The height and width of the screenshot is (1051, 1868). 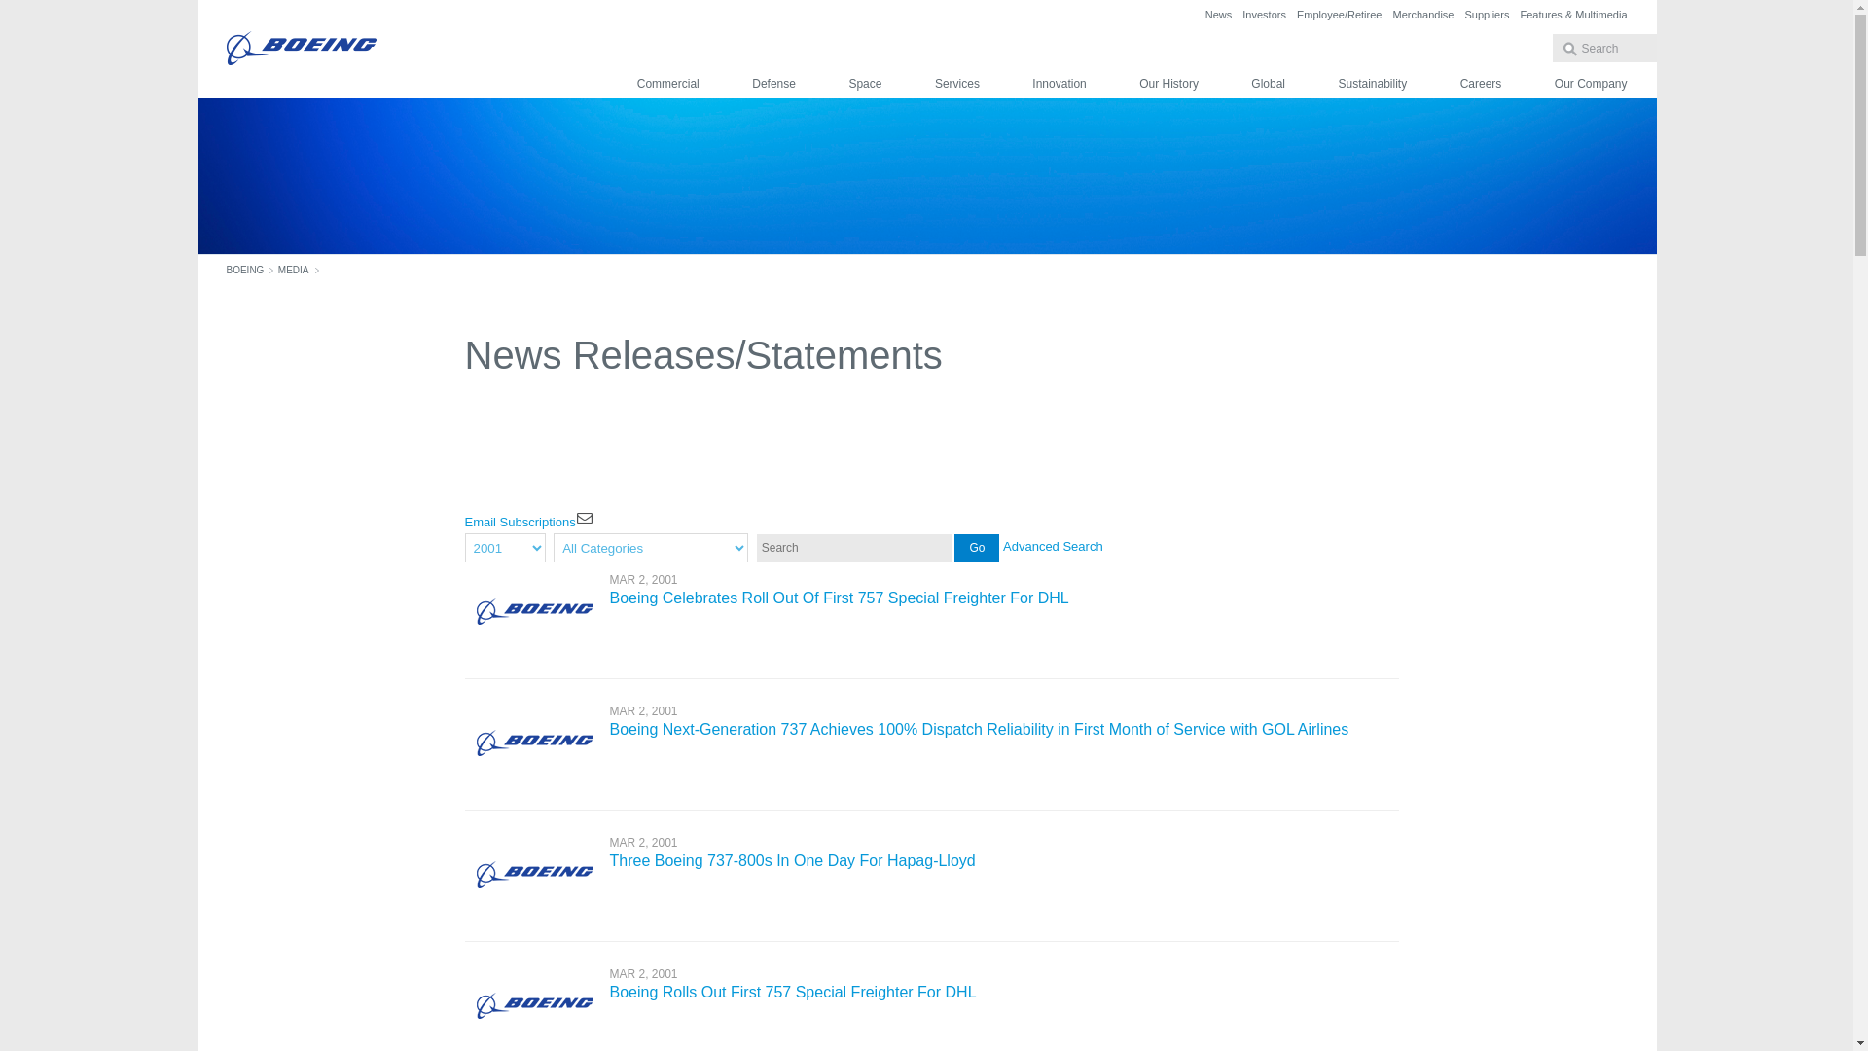 What do you see at coordinates (1218, 14) in the screenshot?
I see `News` at bounding box center [1218, 14].